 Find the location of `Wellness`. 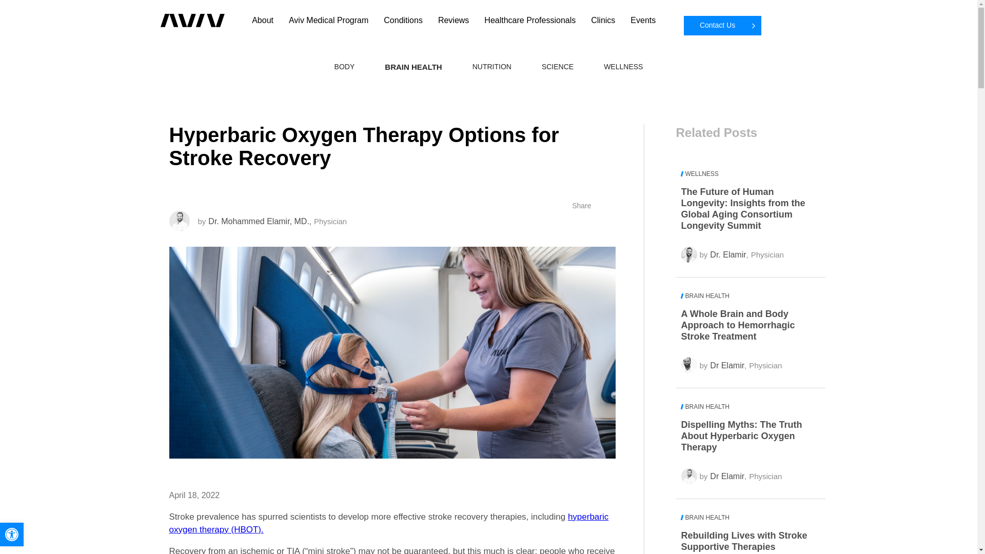

Wellness is located at coordinates (623, 67).